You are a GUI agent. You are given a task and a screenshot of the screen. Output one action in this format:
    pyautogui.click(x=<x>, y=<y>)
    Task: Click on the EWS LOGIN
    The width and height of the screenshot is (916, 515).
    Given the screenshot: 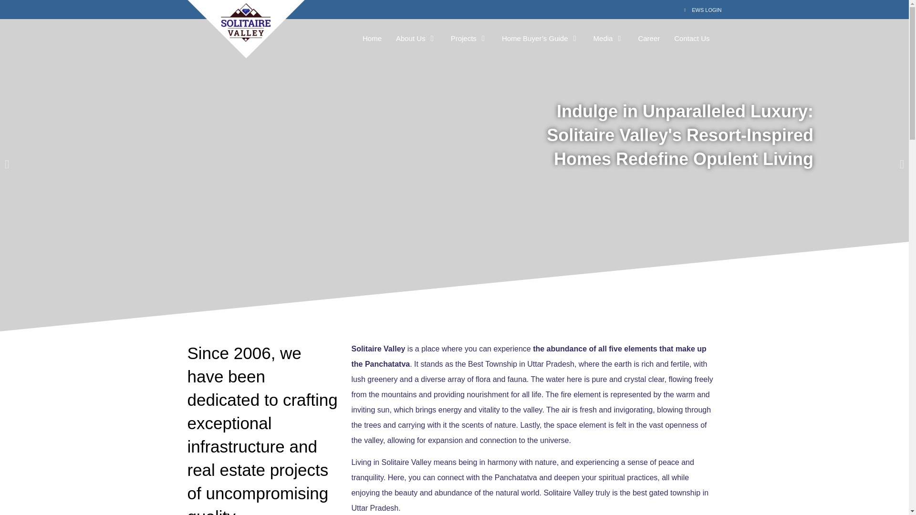 What is the action you would take?
    pyautogui.click(x=590, y=10)
    